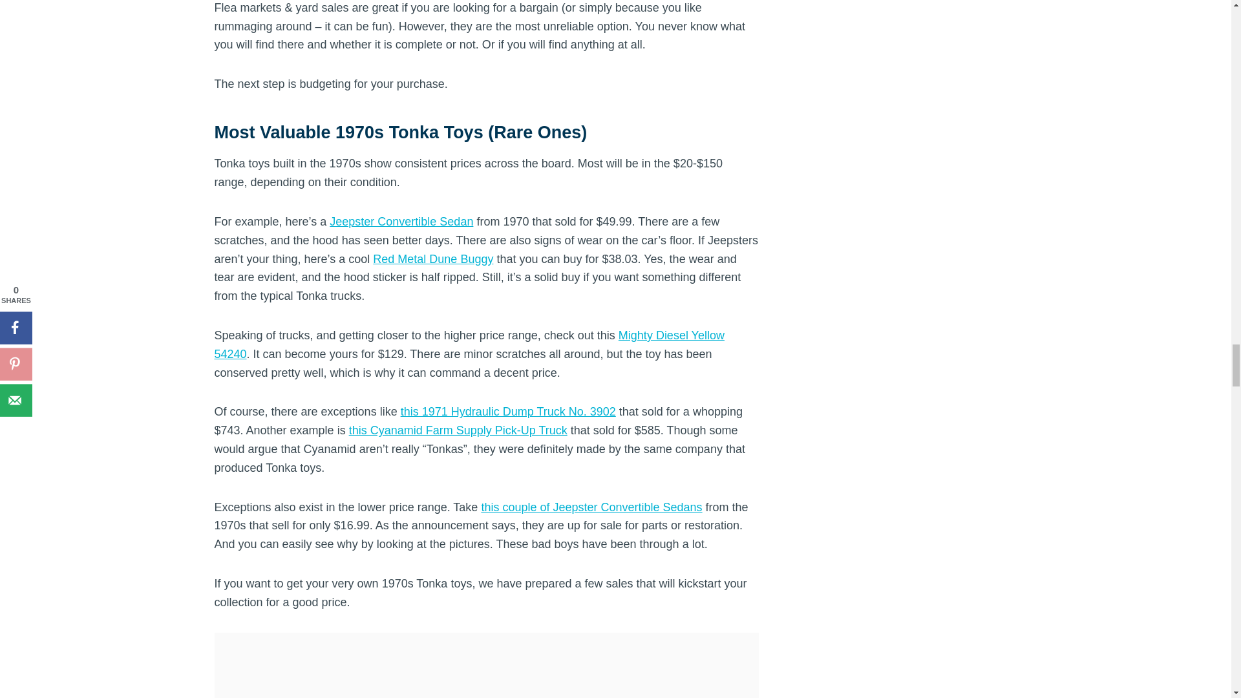 This screenshot has width=1241, height=698. Describe the element at coordinates (458, 430) in the screenshot. I see `this Cyanamid Farm Supply Pick-Up Truck` at that location.